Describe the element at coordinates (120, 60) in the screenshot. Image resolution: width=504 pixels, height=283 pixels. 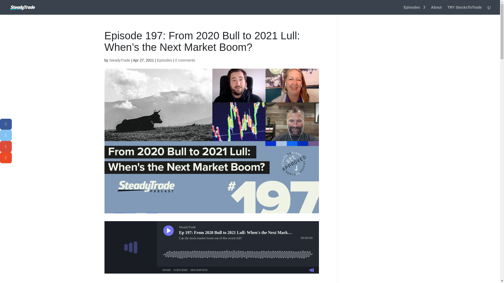
I see `SteadyTrade` at that location.